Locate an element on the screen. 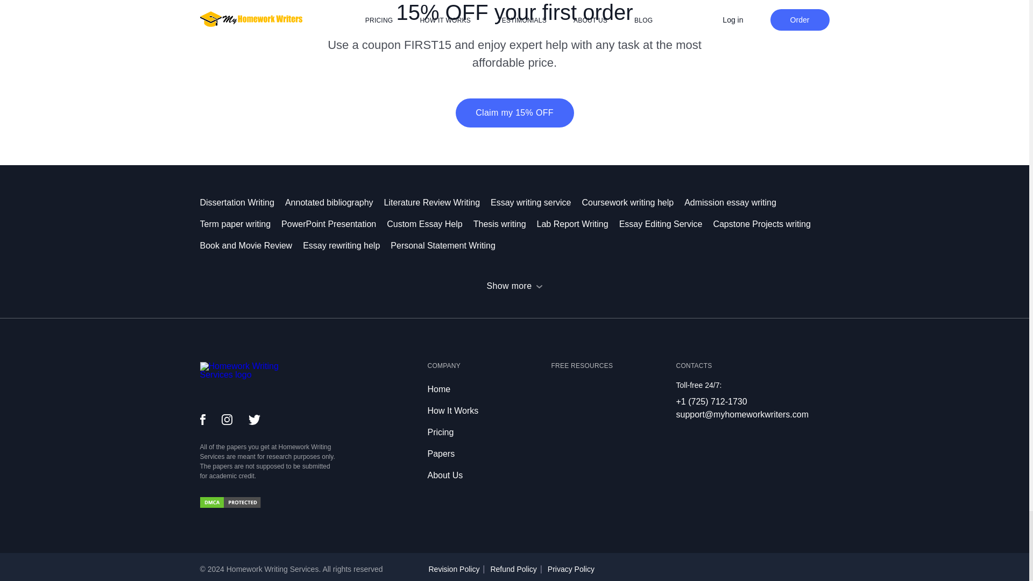  Thesis writing is located at coordinates (505, 224).